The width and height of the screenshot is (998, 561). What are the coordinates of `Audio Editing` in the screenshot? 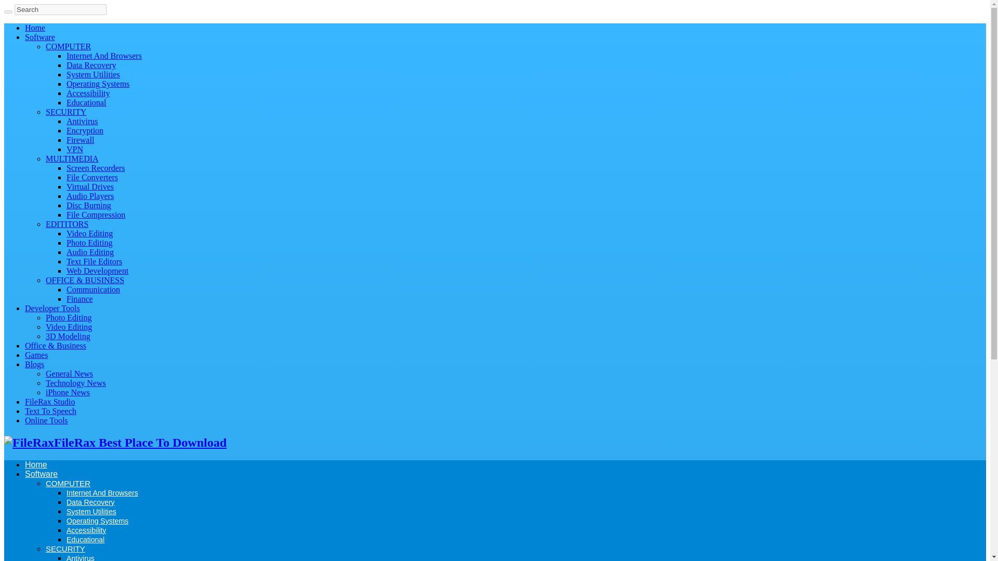 It's located at (90, 252).